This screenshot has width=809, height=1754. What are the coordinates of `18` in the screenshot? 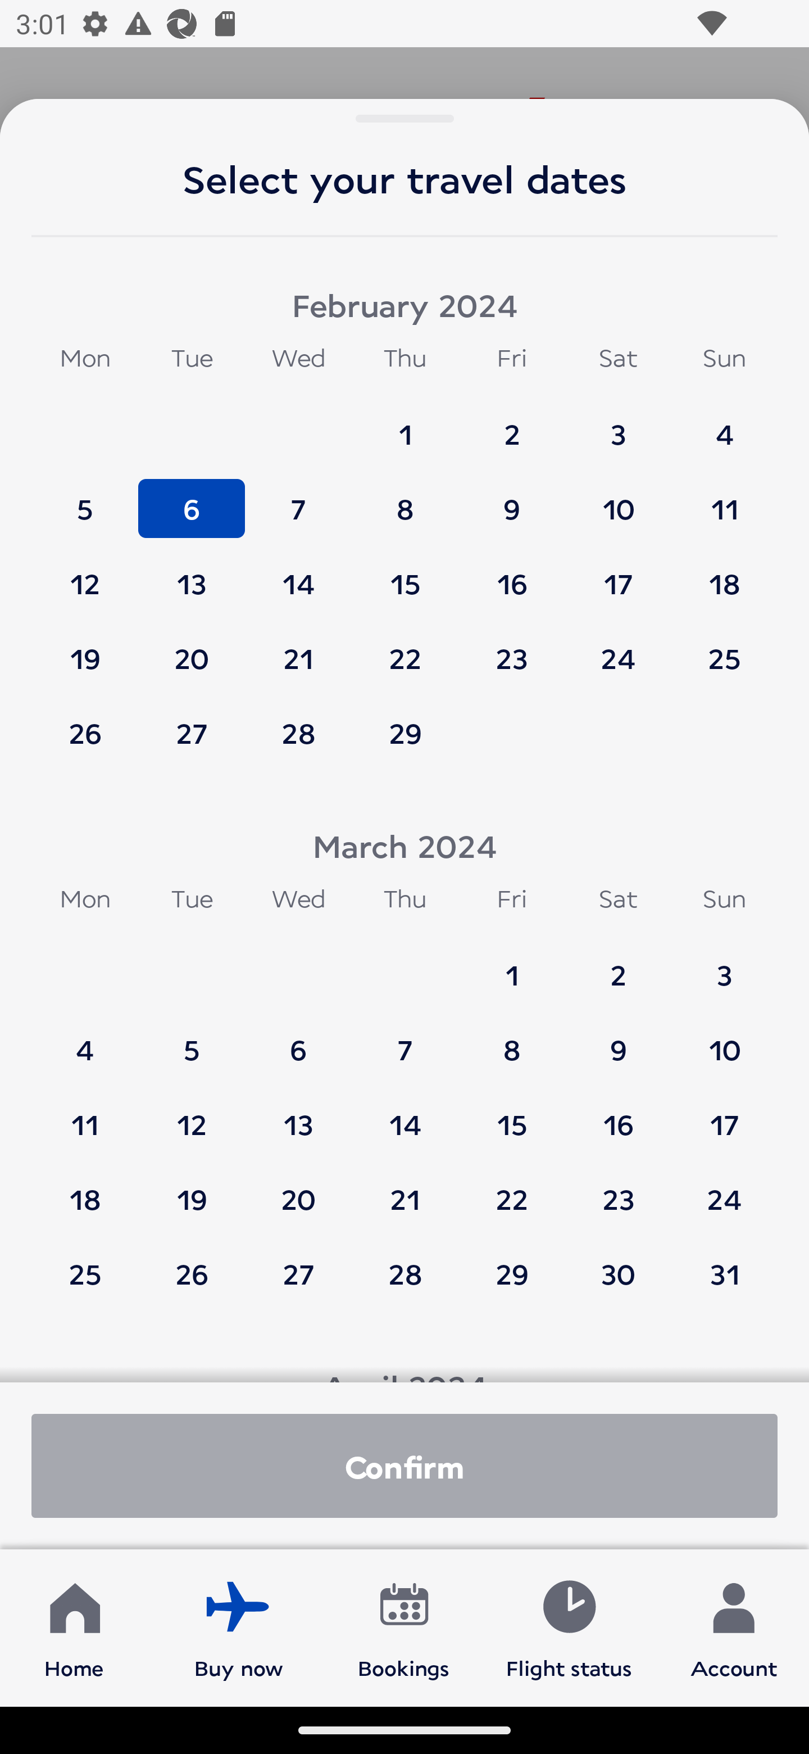 It's located at (85, 1188).